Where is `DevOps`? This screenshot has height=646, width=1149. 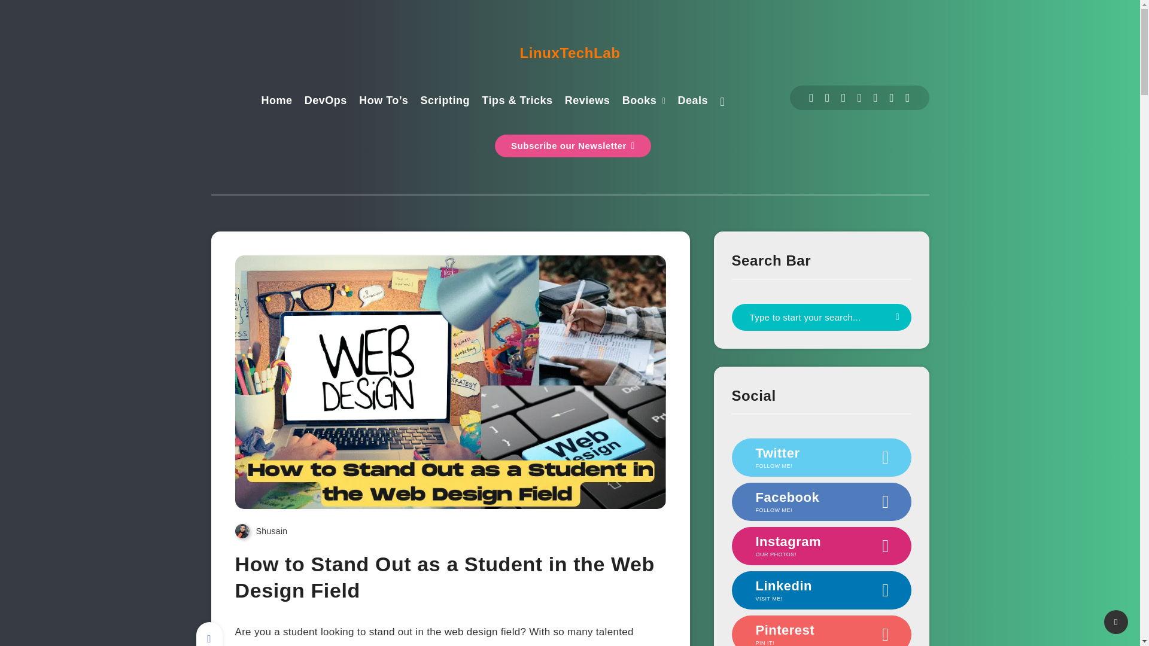 DevOps is located at coordinates (326, 102).